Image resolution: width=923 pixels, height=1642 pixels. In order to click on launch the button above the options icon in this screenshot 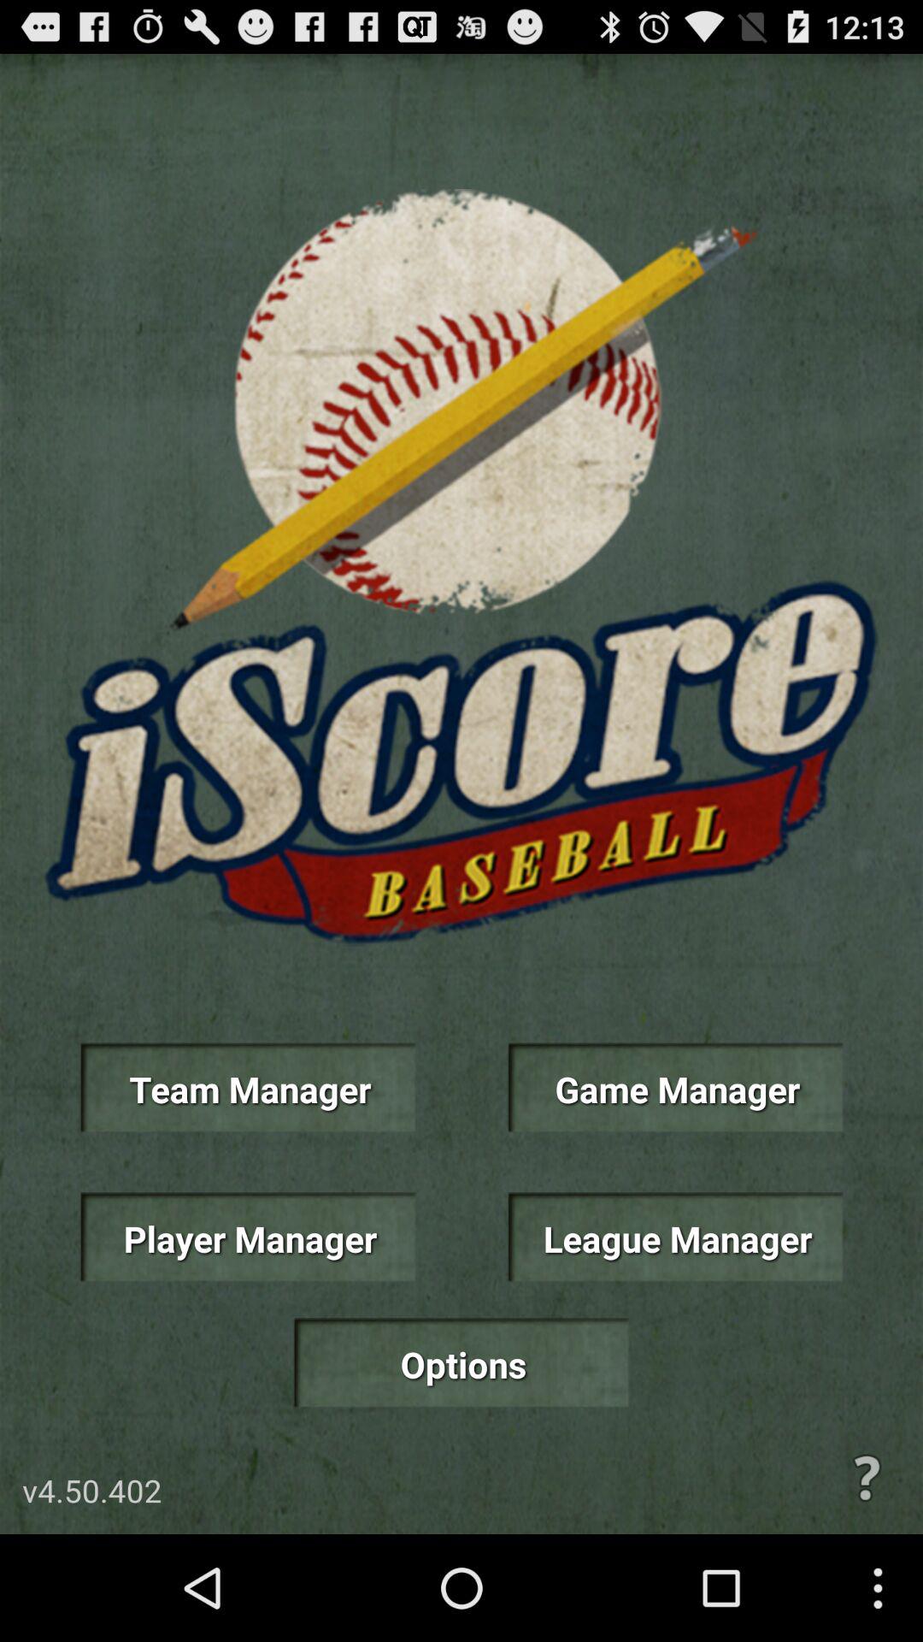, I will do `click(248, 1237)`.